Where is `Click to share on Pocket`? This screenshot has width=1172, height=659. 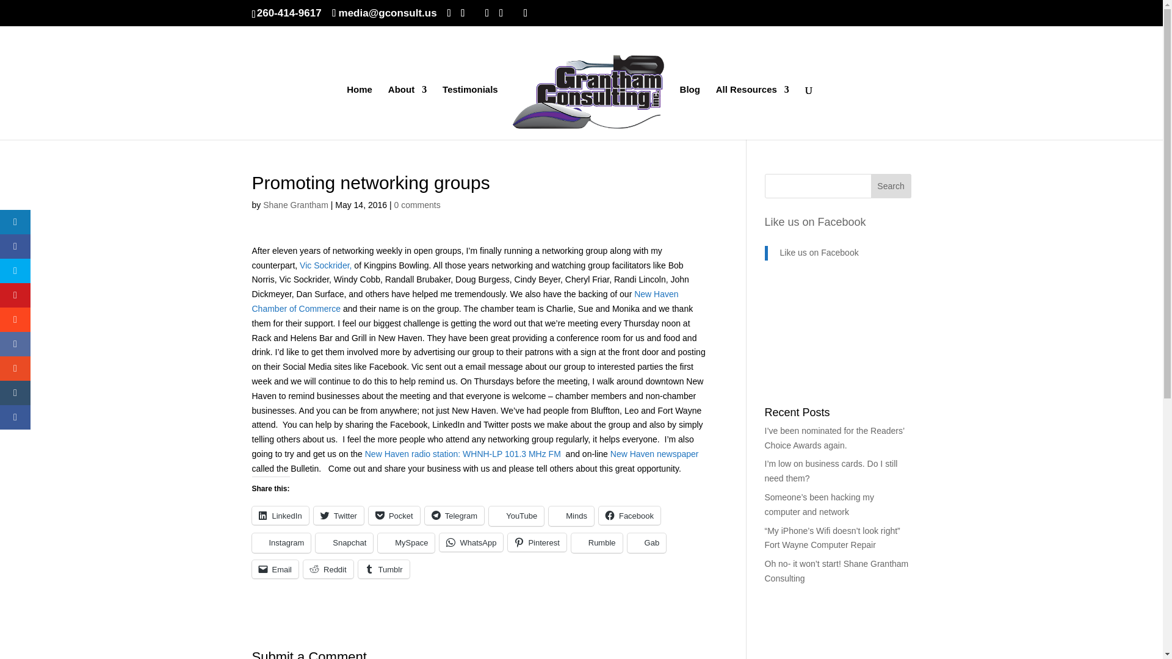
Click to share on Pocket is located at coordinates (394, 515).